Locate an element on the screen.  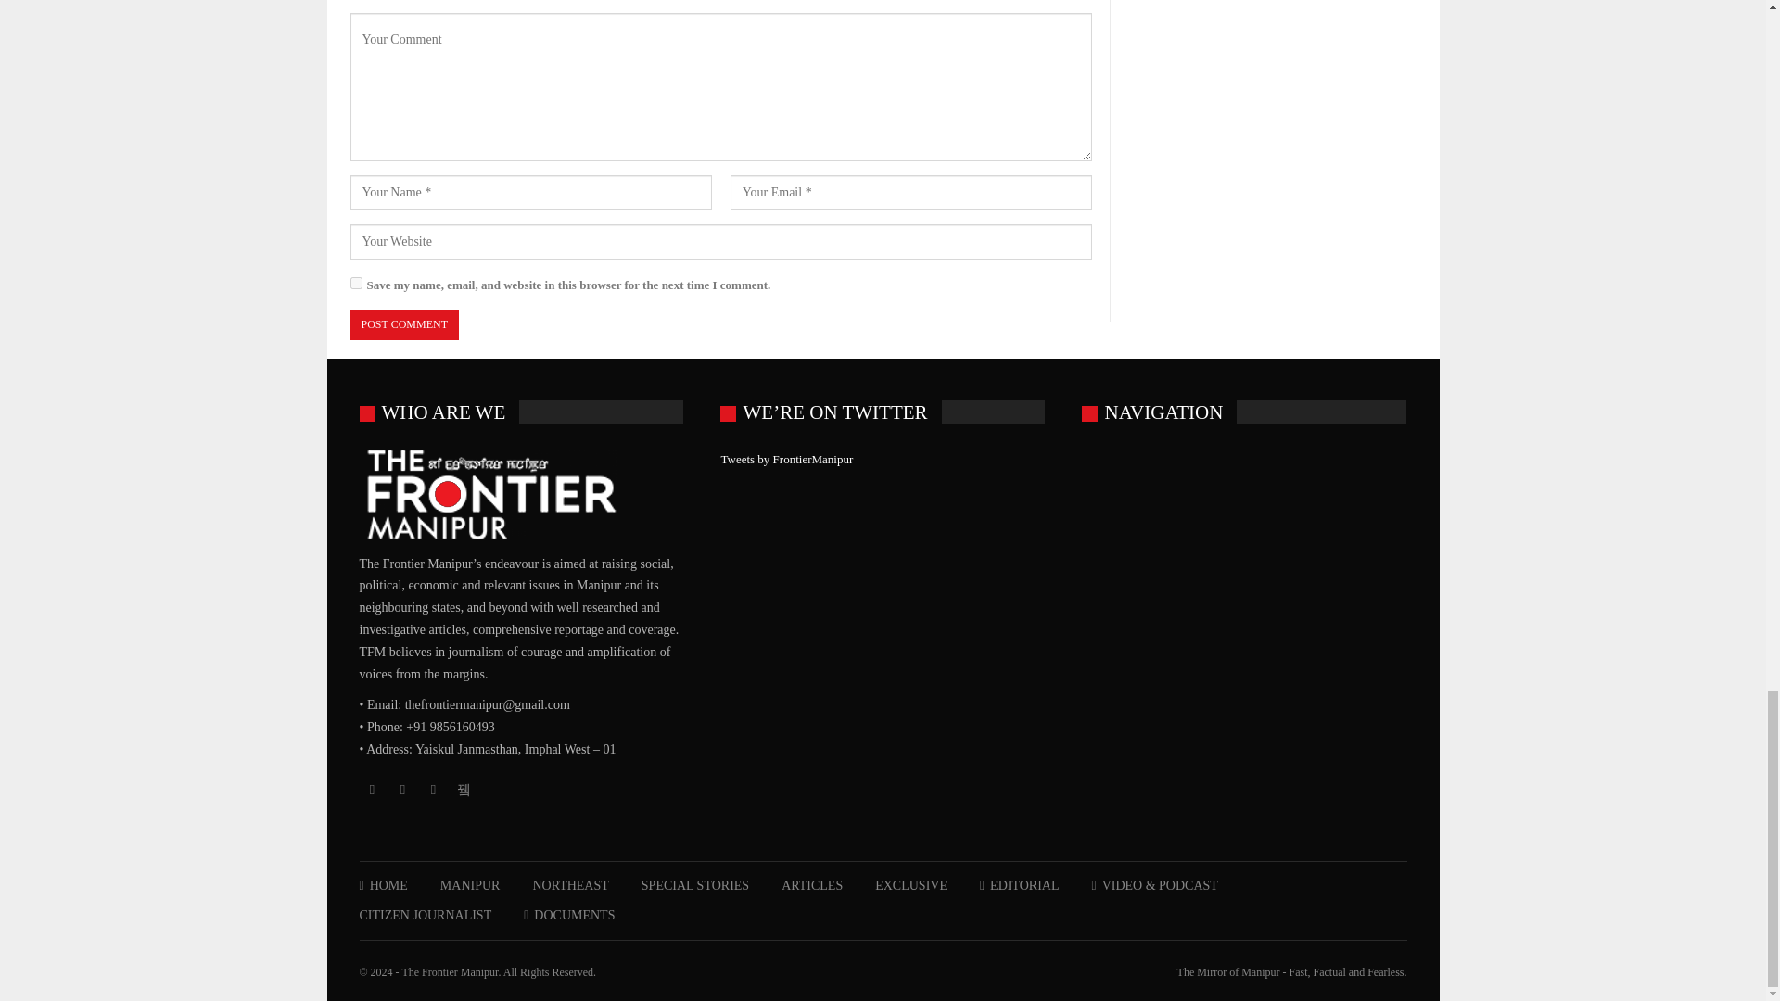
Post Comment is located at coordinates (404, 324).